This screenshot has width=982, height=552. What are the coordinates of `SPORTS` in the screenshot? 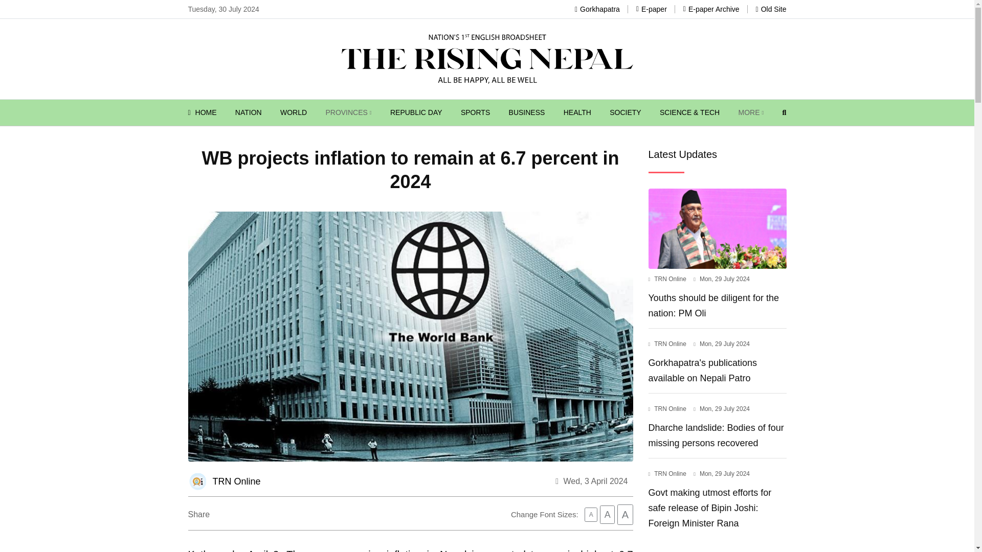 It's located at (475, 112).